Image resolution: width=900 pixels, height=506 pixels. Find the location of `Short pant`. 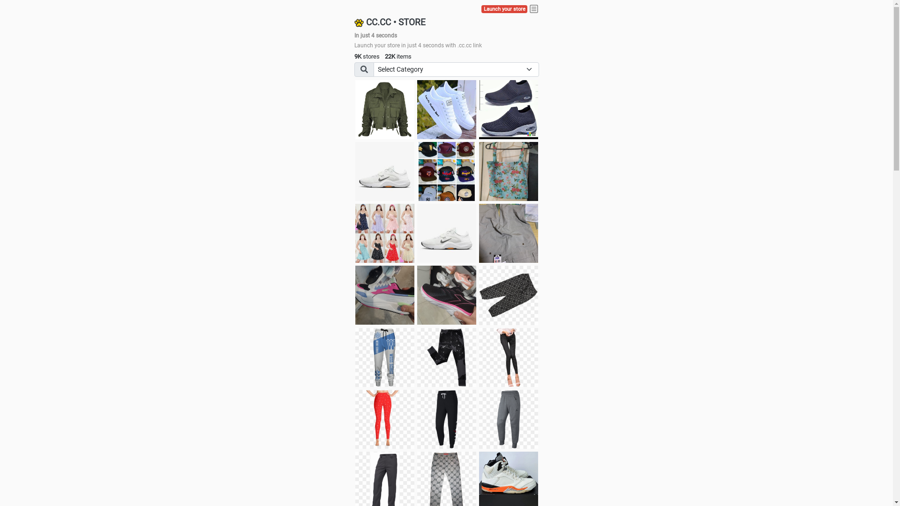

Short pant is located at coordinates (509, 295).